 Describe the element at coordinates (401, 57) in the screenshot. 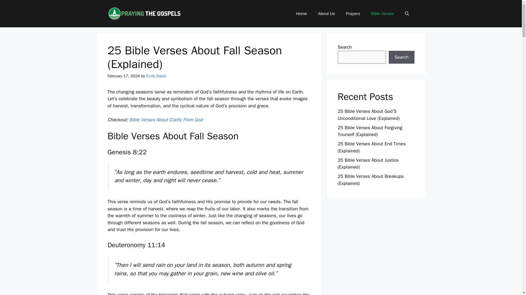

I see `Search` at that location.